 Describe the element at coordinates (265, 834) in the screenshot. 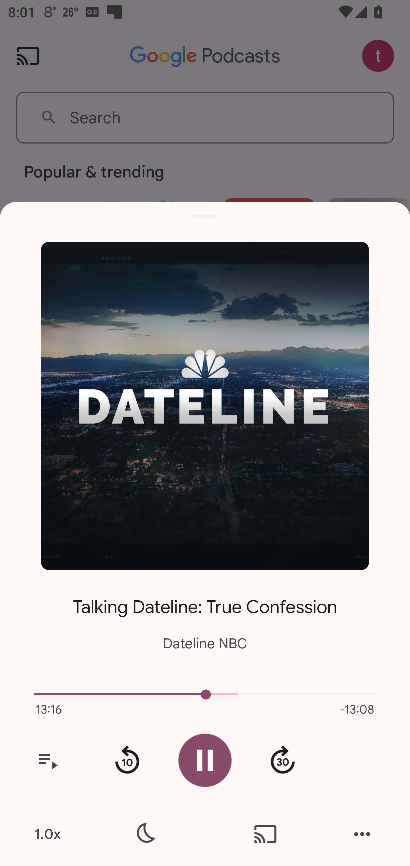

I see `Cast. Disconnected` at that location.